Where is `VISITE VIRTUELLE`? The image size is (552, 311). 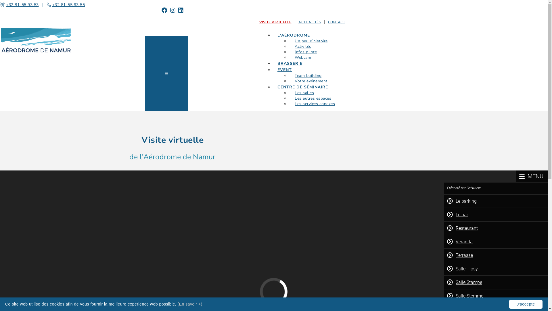
VISITE VIRTUELLE is located at coordinates (275, 22).